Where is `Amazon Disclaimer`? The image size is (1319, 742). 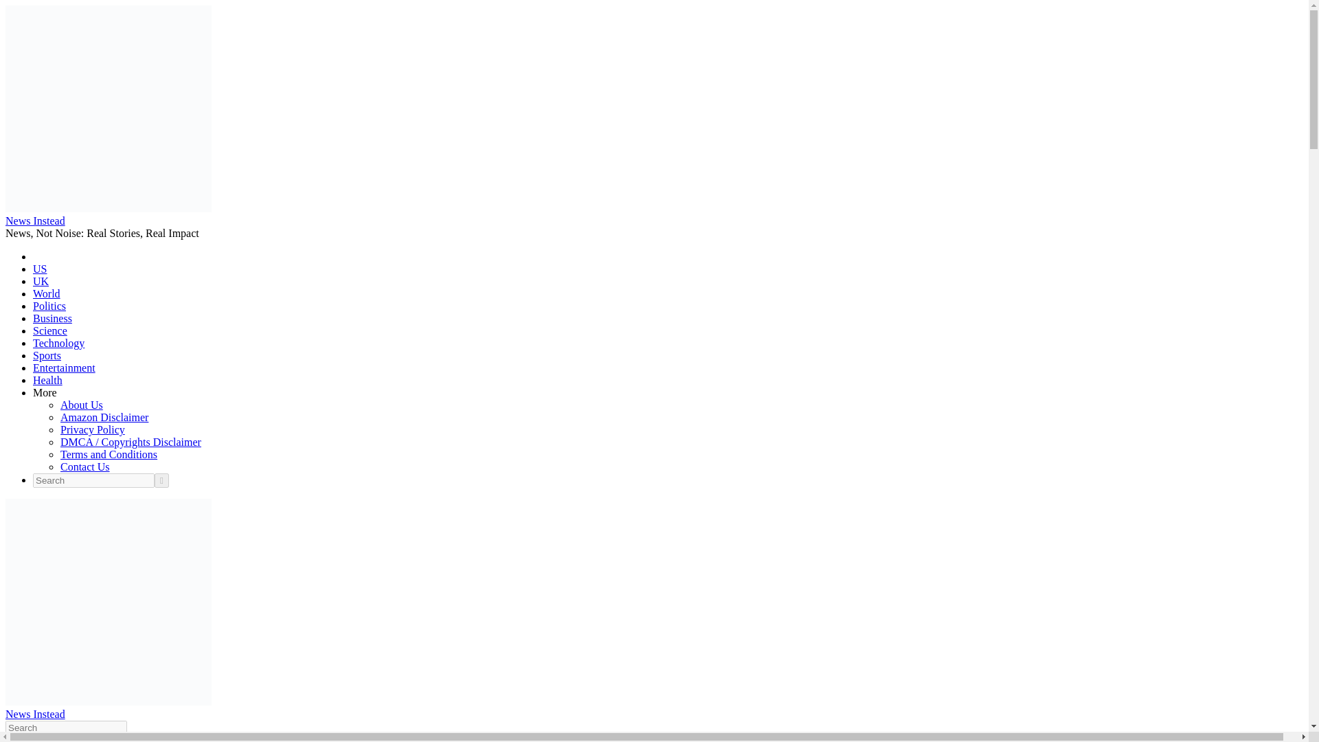 Amazon Disclaimer is located at coordinates (104, 417).